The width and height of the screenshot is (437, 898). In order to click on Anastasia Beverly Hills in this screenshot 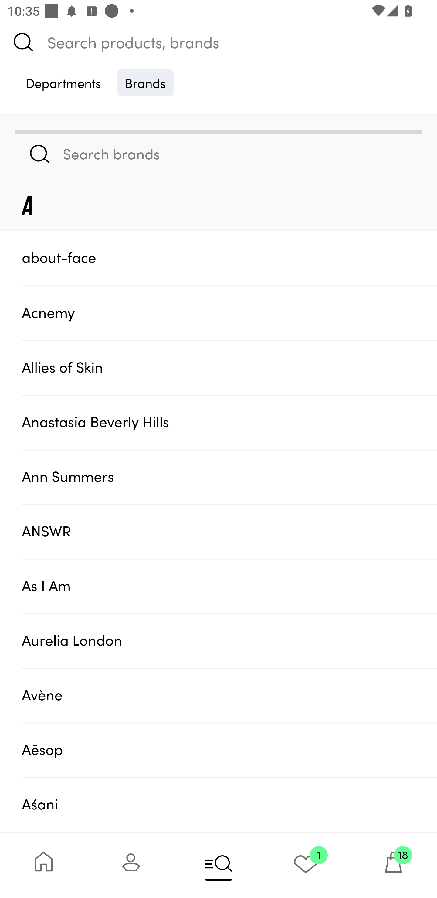, I will do `click(229, 422)`.